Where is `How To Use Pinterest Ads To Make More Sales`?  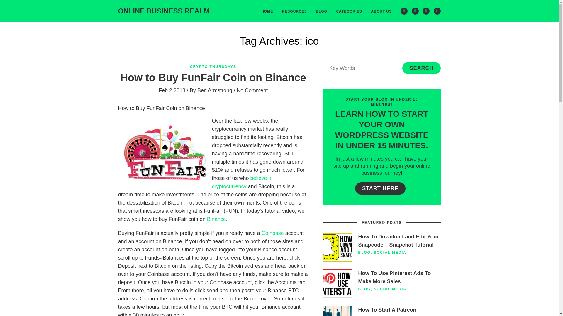 How To Use Pinterest Ads To Make More Sales is located at coordinates (395, 277).